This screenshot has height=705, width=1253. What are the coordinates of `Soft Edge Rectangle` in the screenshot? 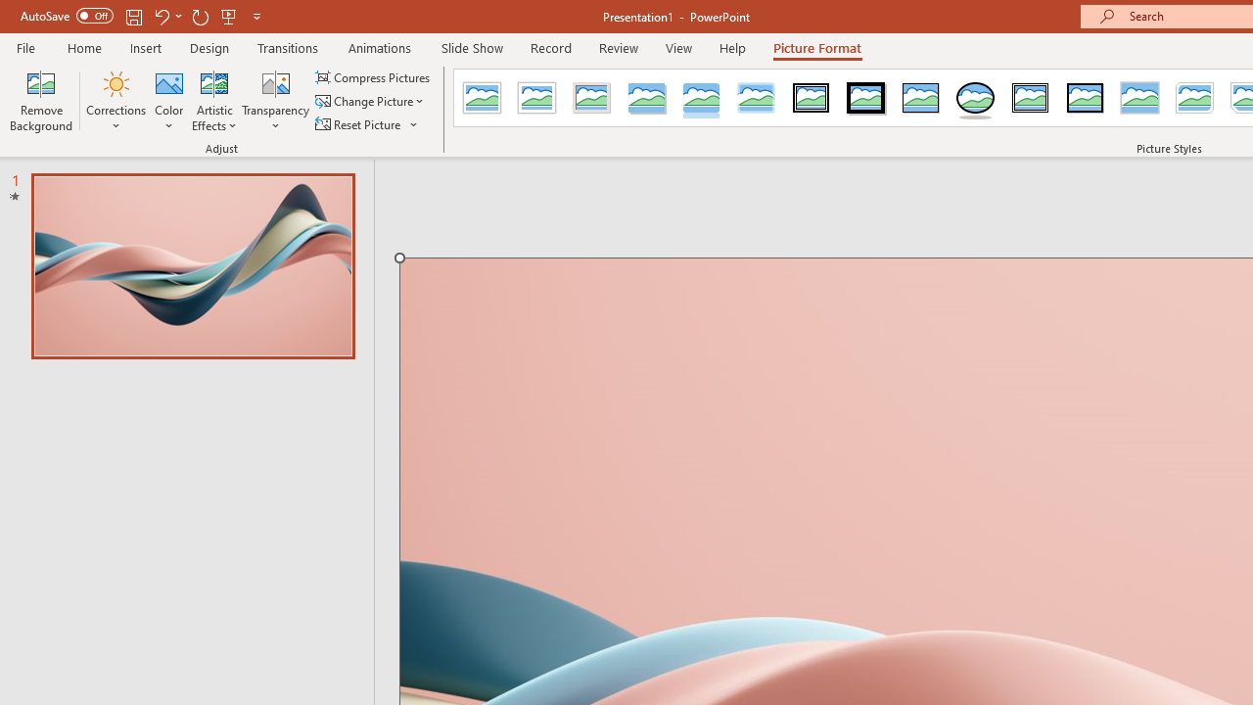 It's located at (756, 98).